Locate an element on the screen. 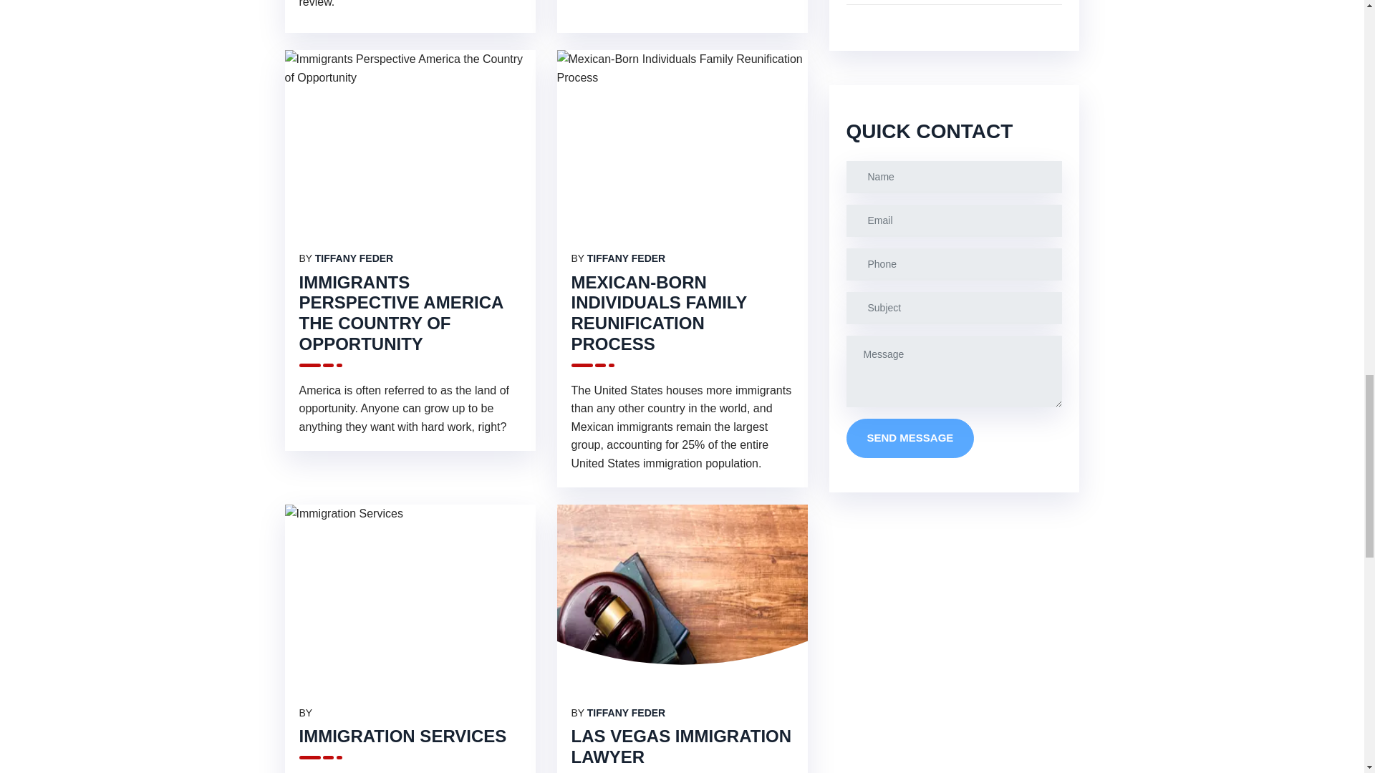 This screenshot has height=773, width=1375. IMMIGRANTS PERSPECTIVE AMERICA THE COUNTRY OF OPPORTUNITY is located at coordinates (401, 312).